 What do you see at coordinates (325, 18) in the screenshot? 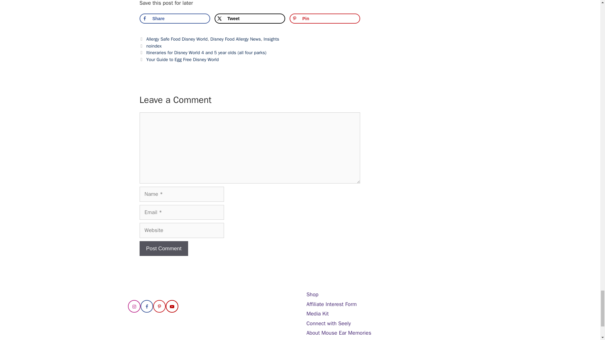
I see `Pin` at bounding box center [325, 18].